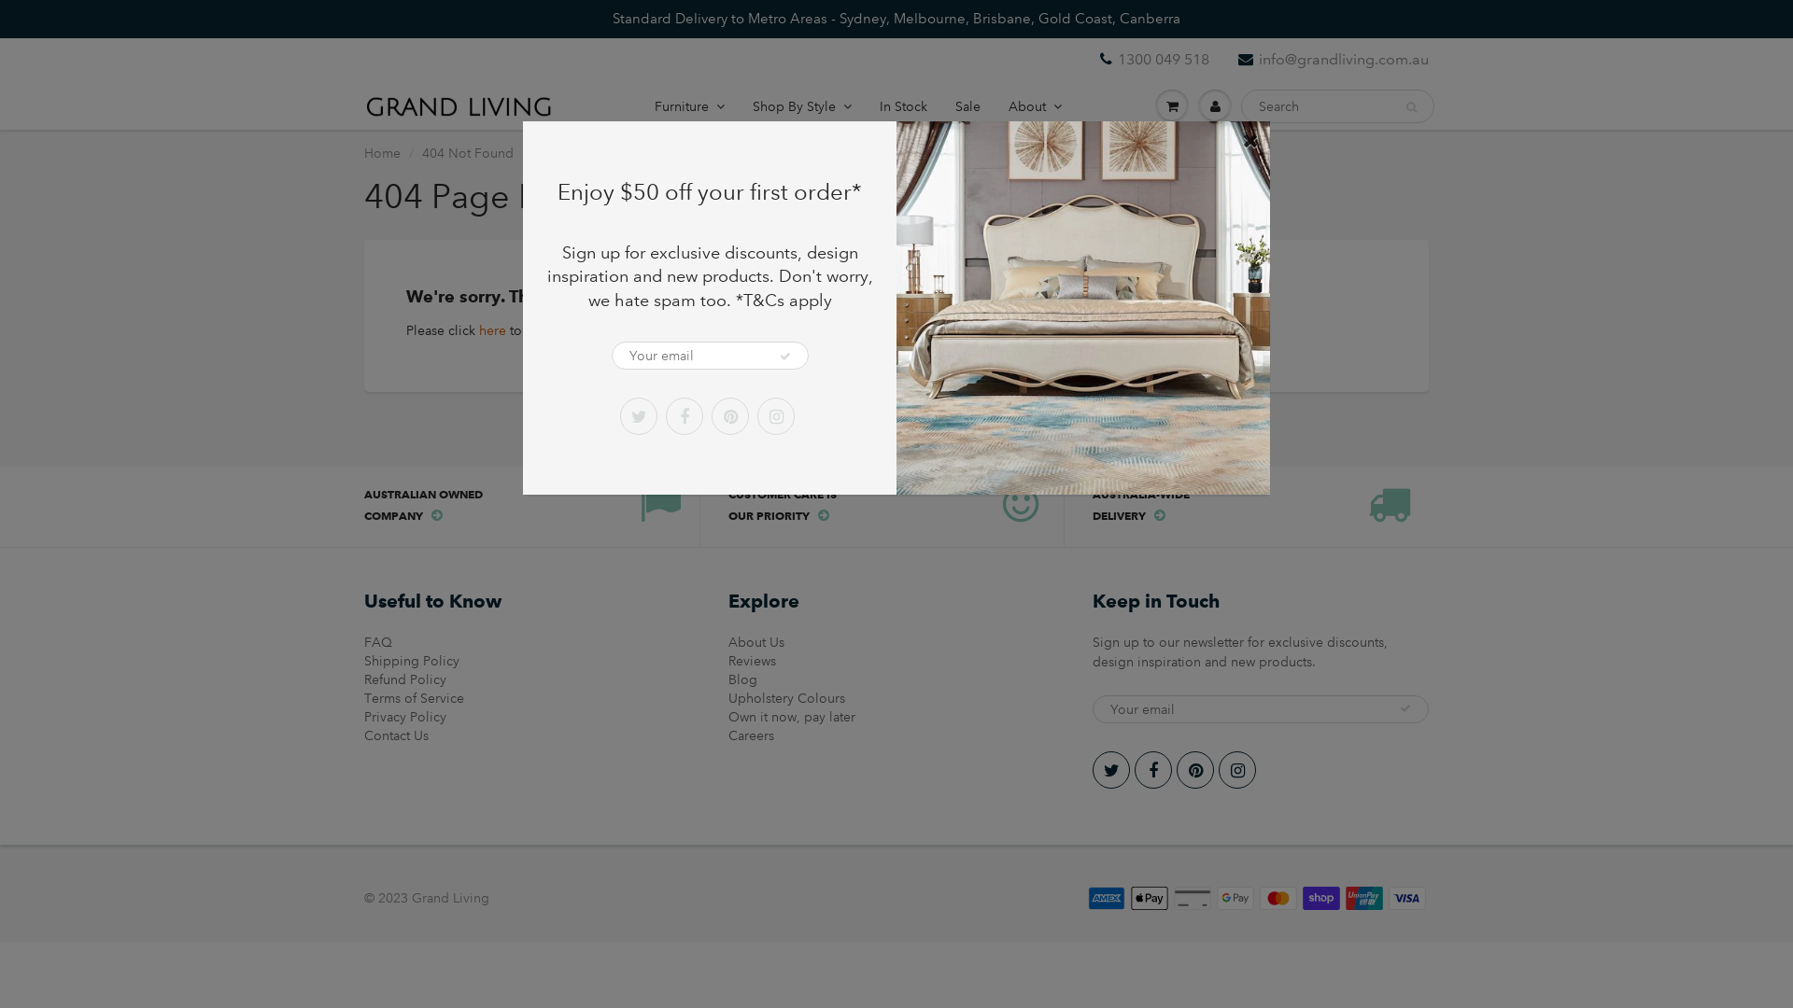 This screenshot has width=1793, height=1008. I want to click on Grand Living, so click(450, 898).